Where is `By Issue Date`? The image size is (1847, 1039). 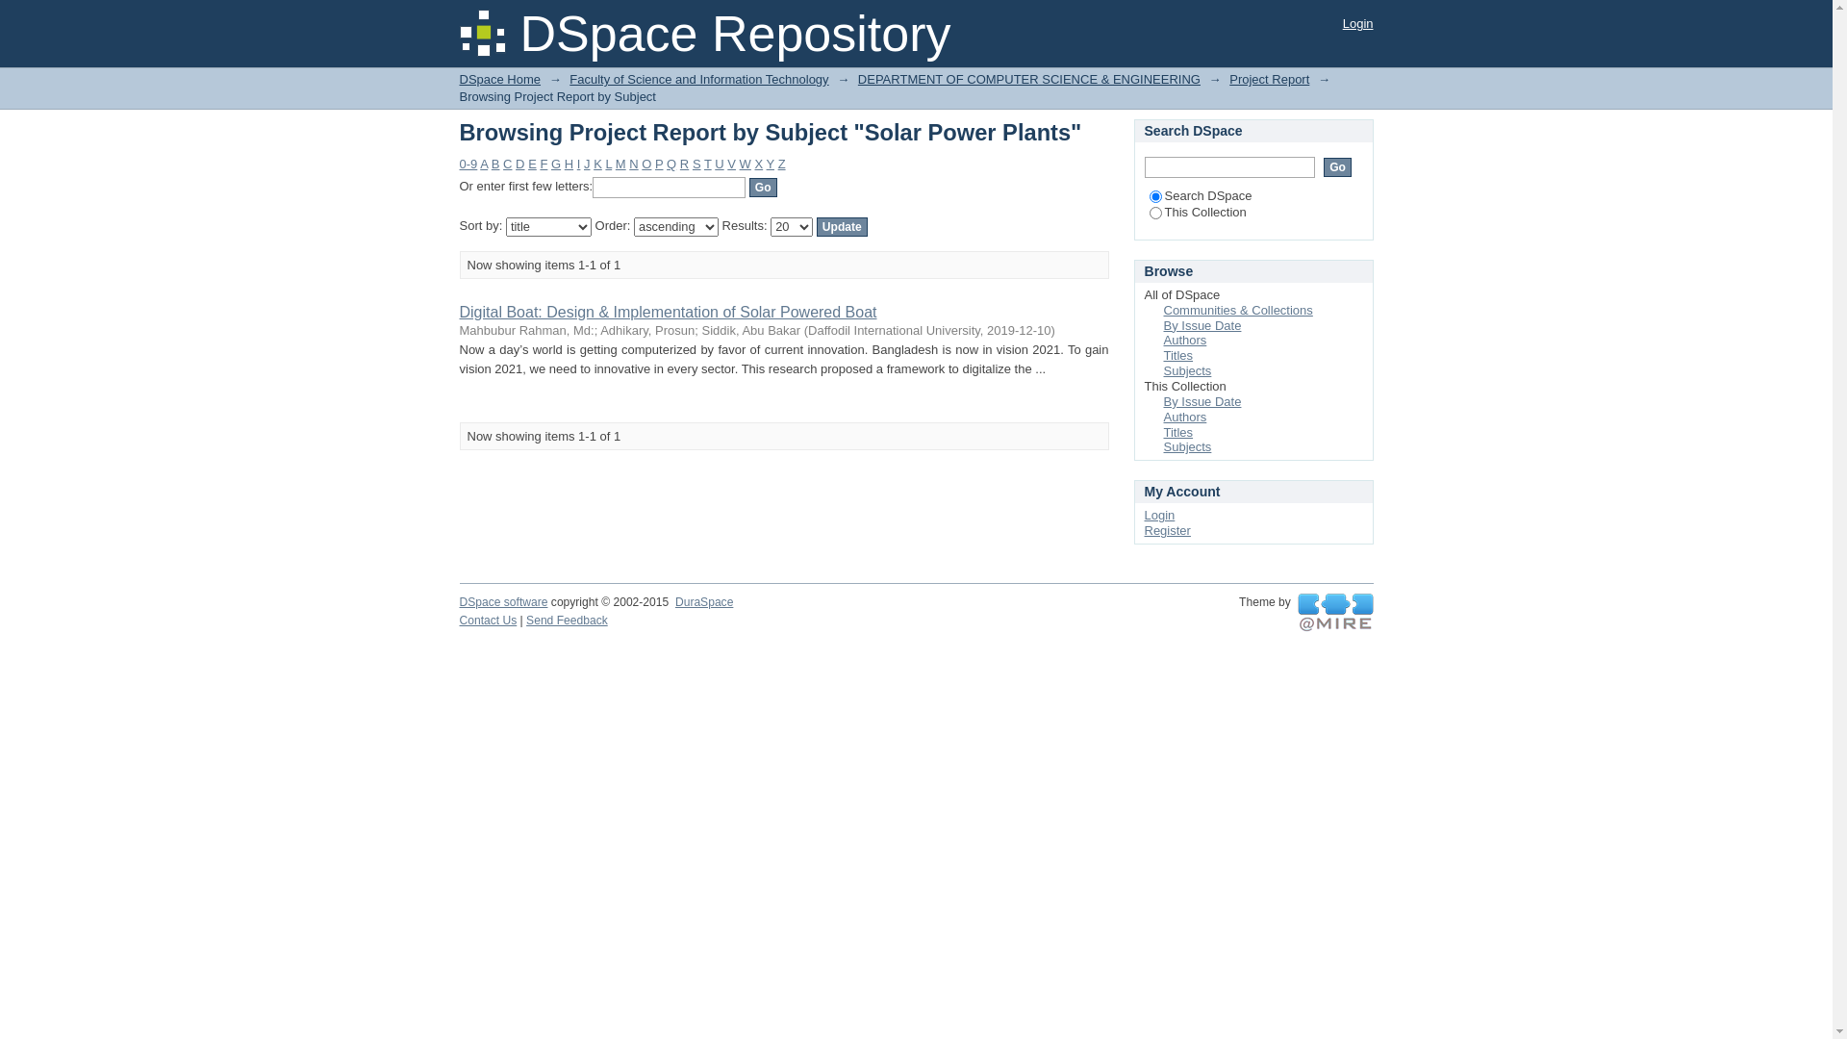
By Issue Date is located at coordinates (1202, 325).